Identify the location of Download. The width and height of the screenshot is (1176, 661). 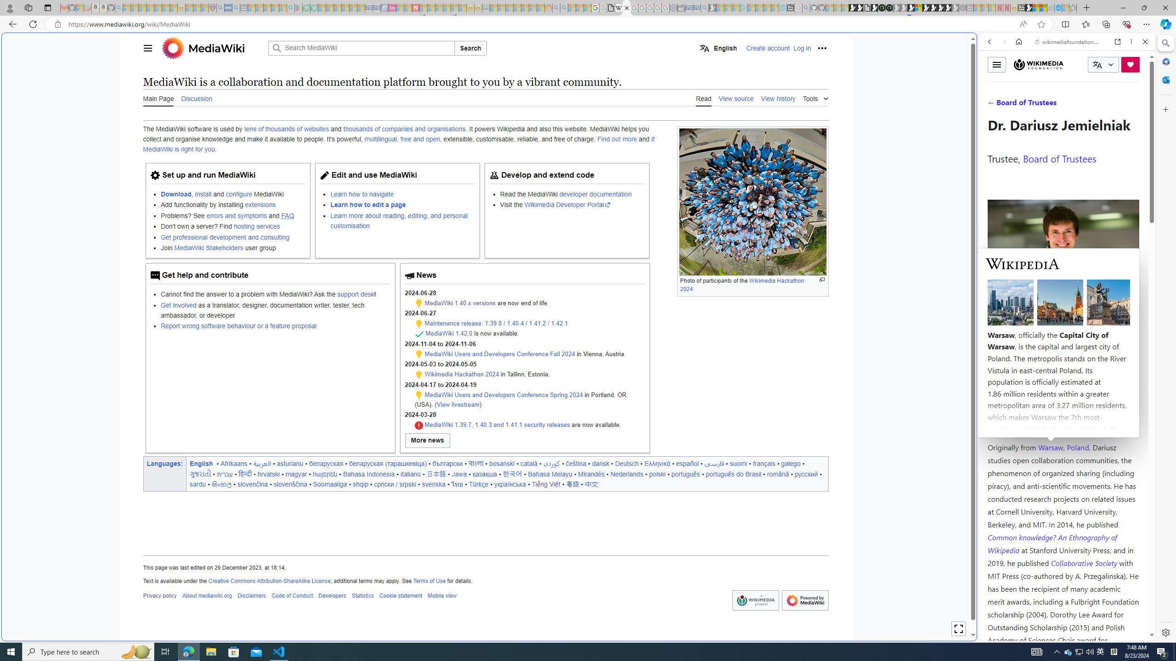
(175, 194).